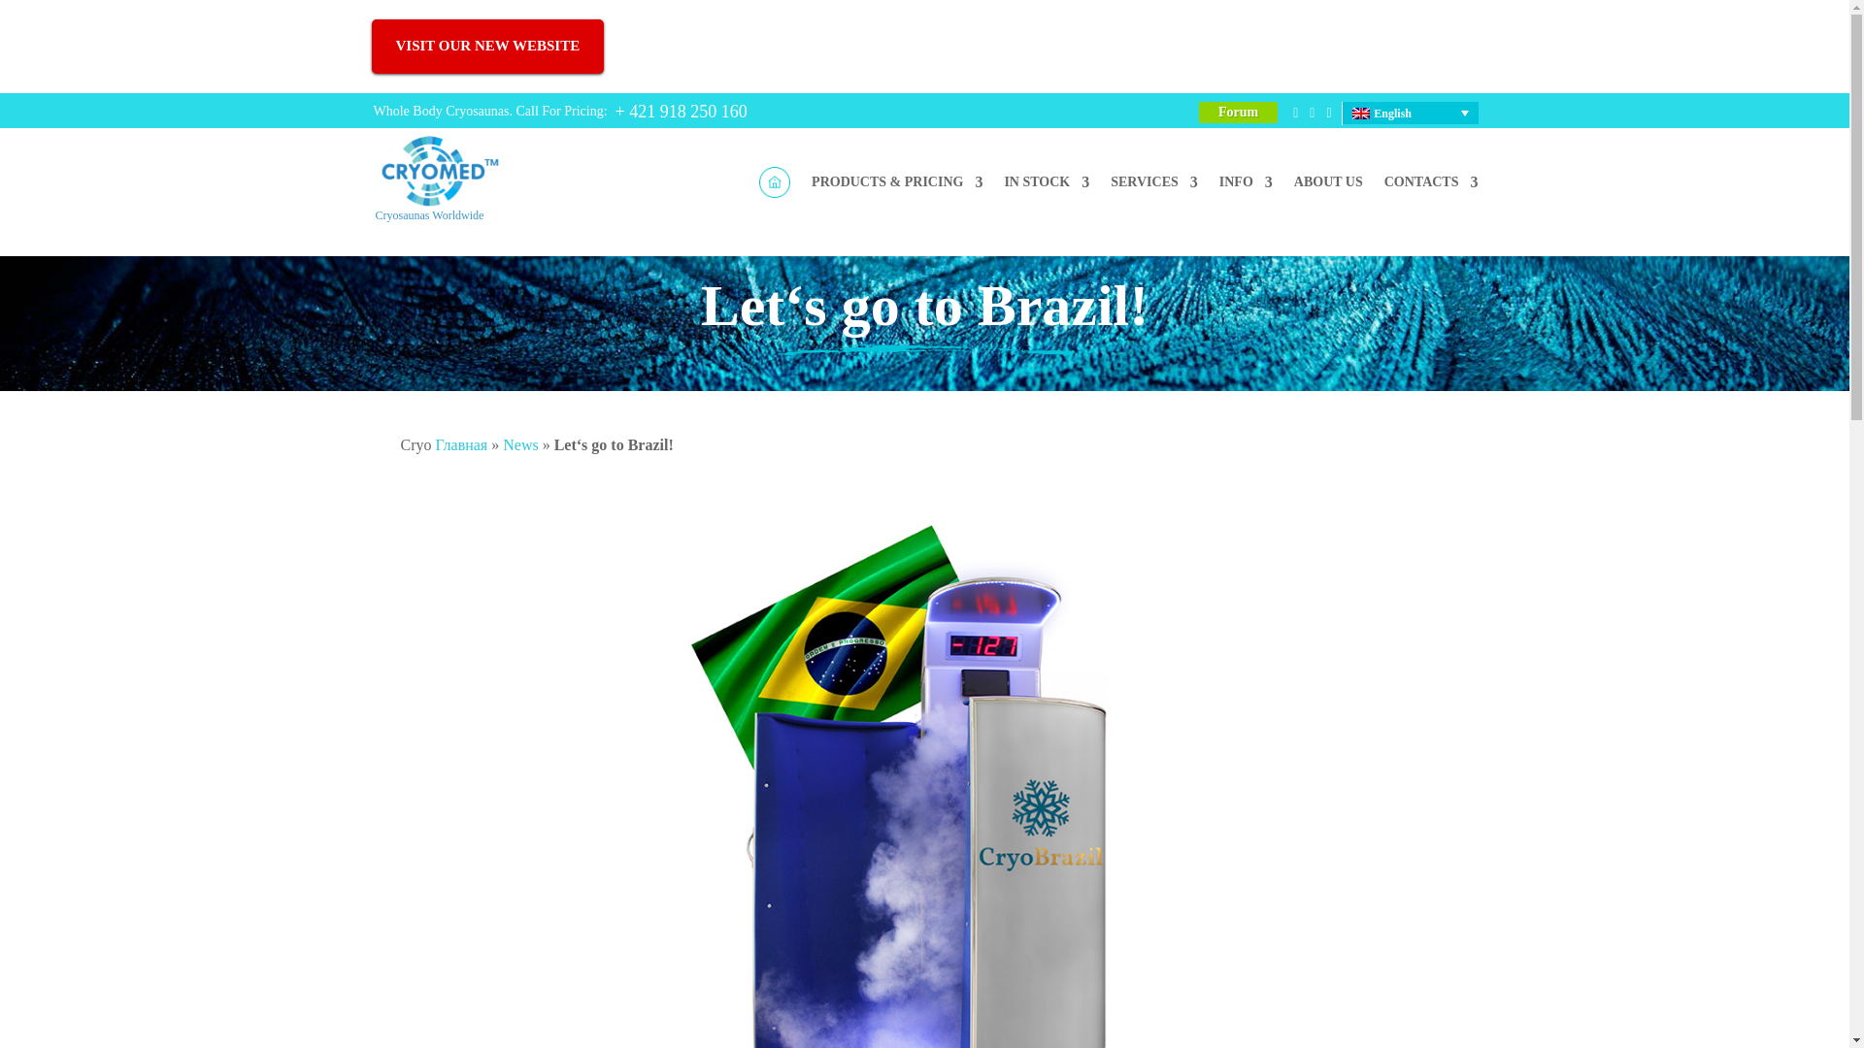 The height and width of the screenshot is (1048, 1864). I want to click on Forum, so click(1239, 113).